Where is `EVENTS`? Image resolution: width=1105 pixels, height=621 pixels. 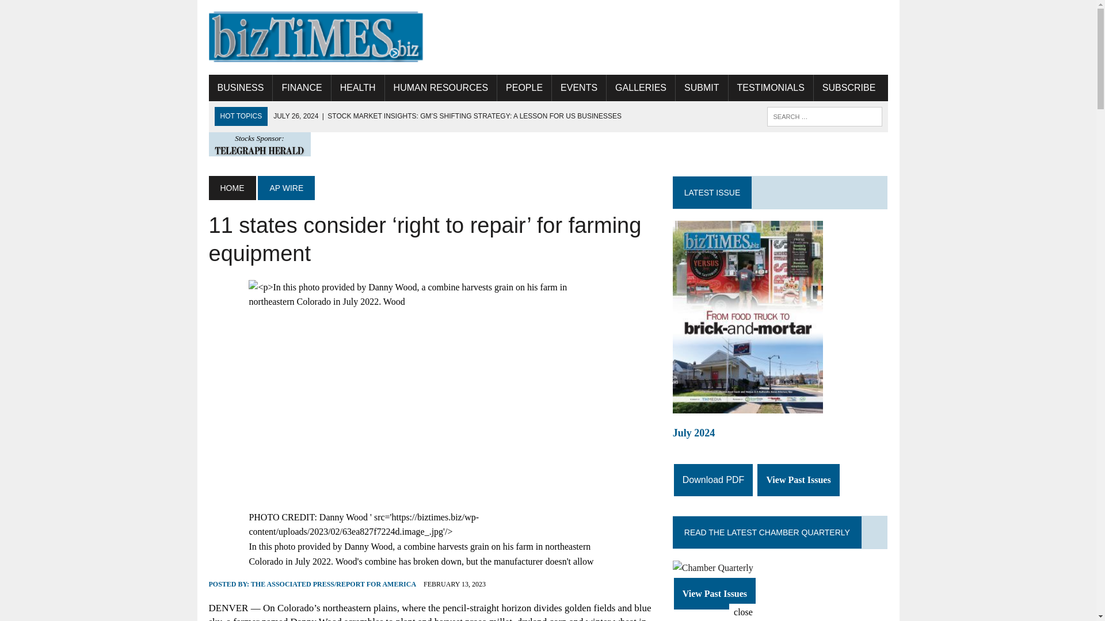 EVENTS is located at coordinates (578, 87).